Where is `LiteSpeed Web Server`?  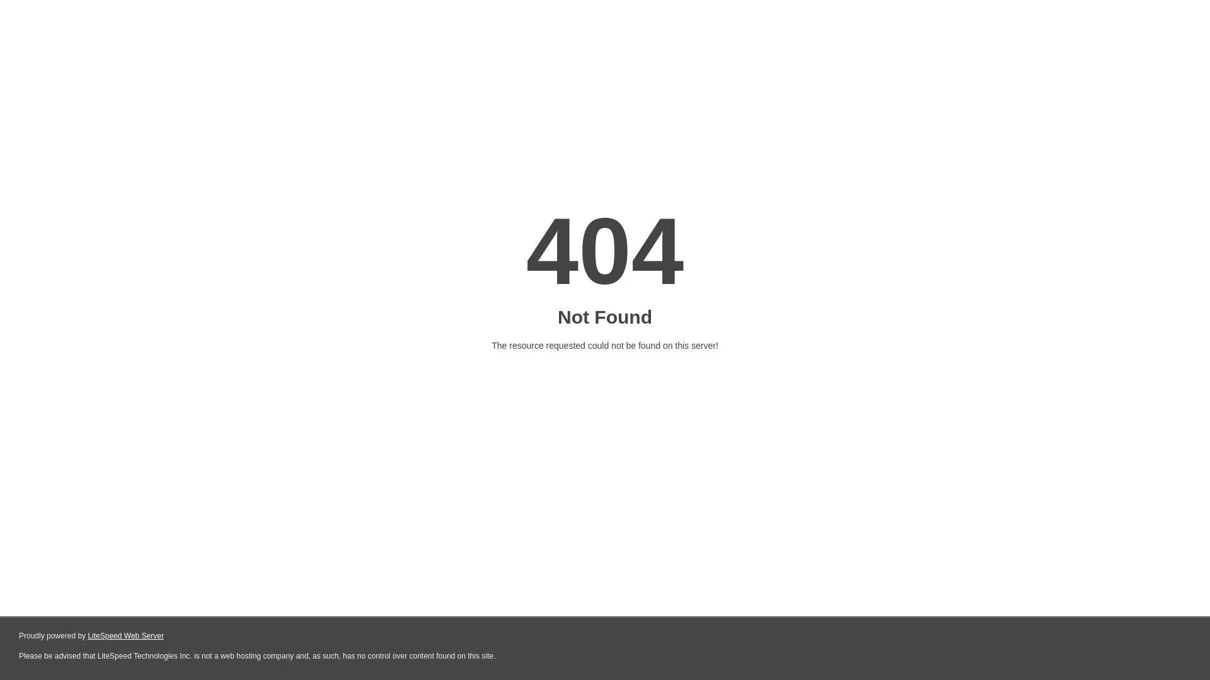
LiteSpeed Web Server is located at coordinates (126, 636).